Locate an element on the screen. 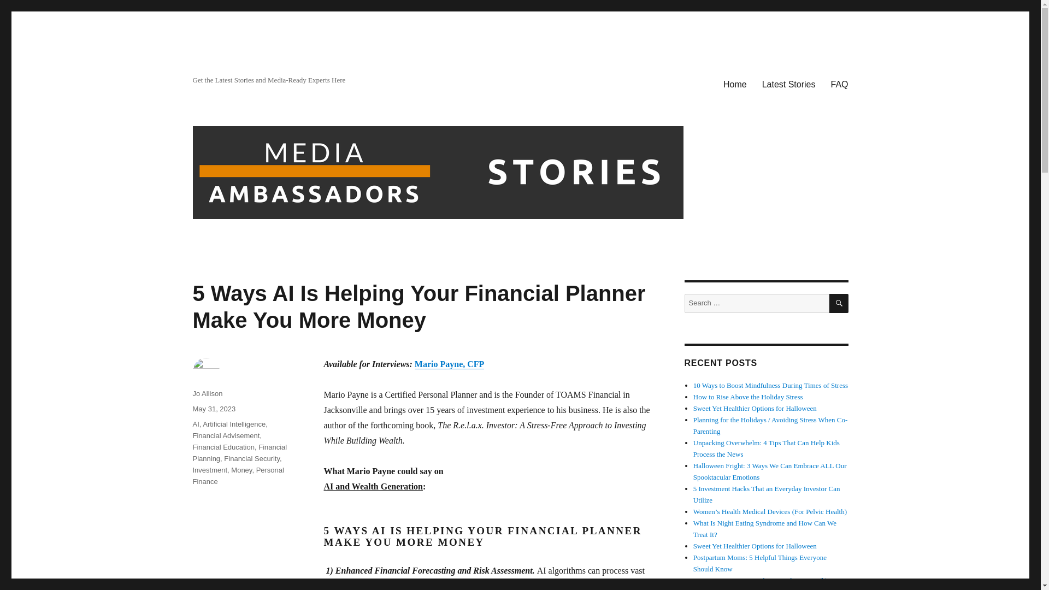  Personal Finance is located at coordinates (237, 475).